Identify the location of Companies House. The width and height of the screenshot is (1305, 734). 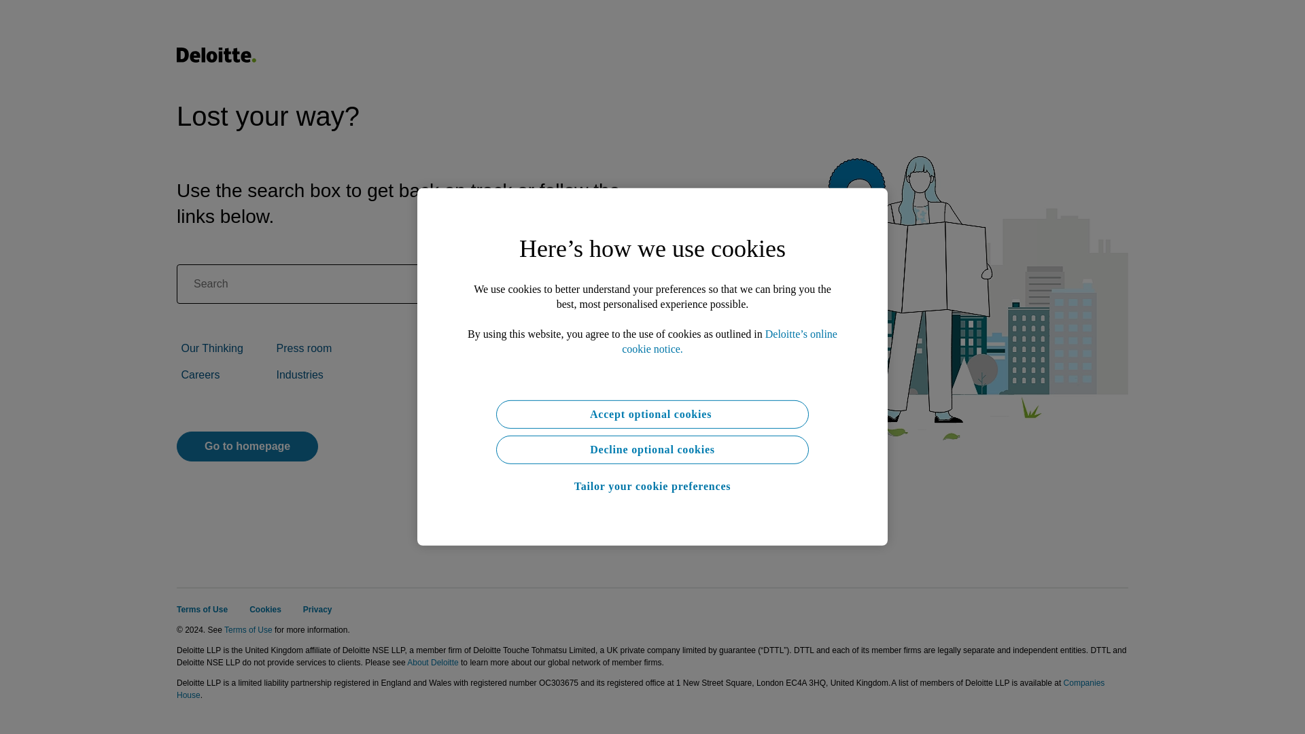
(640, 689).